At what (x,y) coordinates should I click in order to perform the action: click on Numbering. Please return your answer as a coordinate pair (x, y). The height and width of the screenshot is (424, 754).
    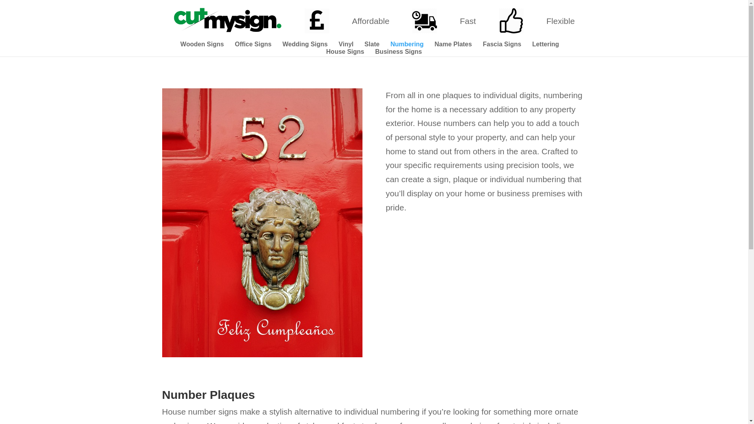
    Looking at the image, I should click on (407, 45).